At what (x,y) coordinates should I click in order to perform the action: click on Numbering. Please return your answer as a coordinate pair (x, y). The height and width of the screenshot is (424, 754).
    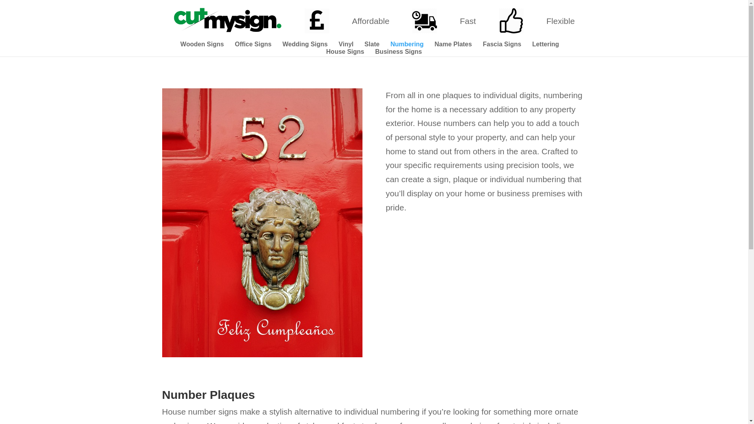
    Looking at the image, I should click on (407, 45).